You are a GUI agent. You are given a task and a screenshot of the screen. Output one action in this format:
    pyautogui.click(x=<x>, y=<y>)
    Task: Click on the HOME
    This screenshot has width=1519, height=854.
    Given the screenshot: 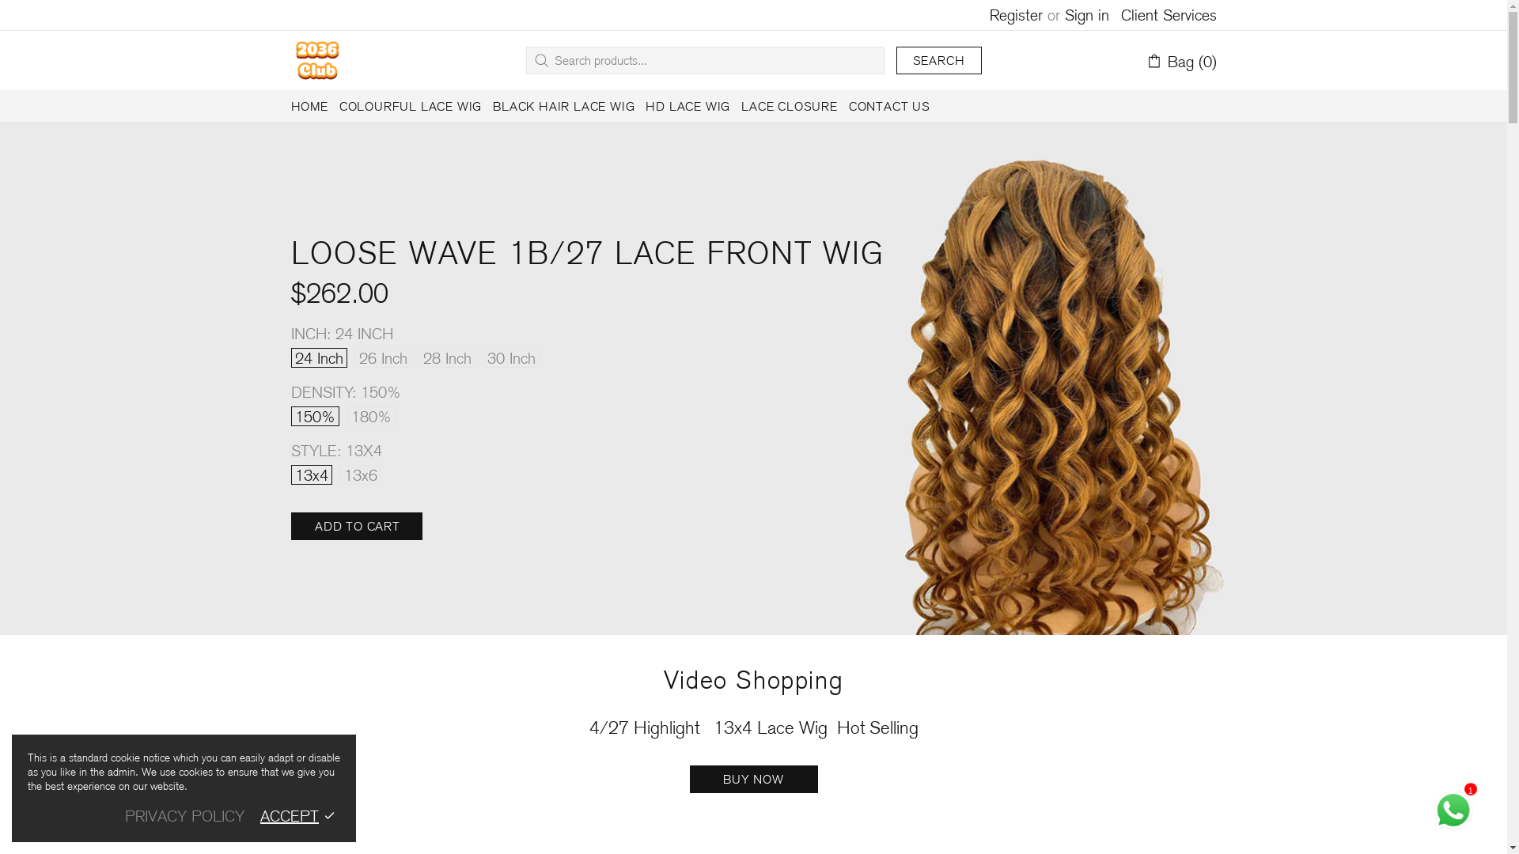 What is the action you would take?
    pyautogui.click(x=309, y=106)
    